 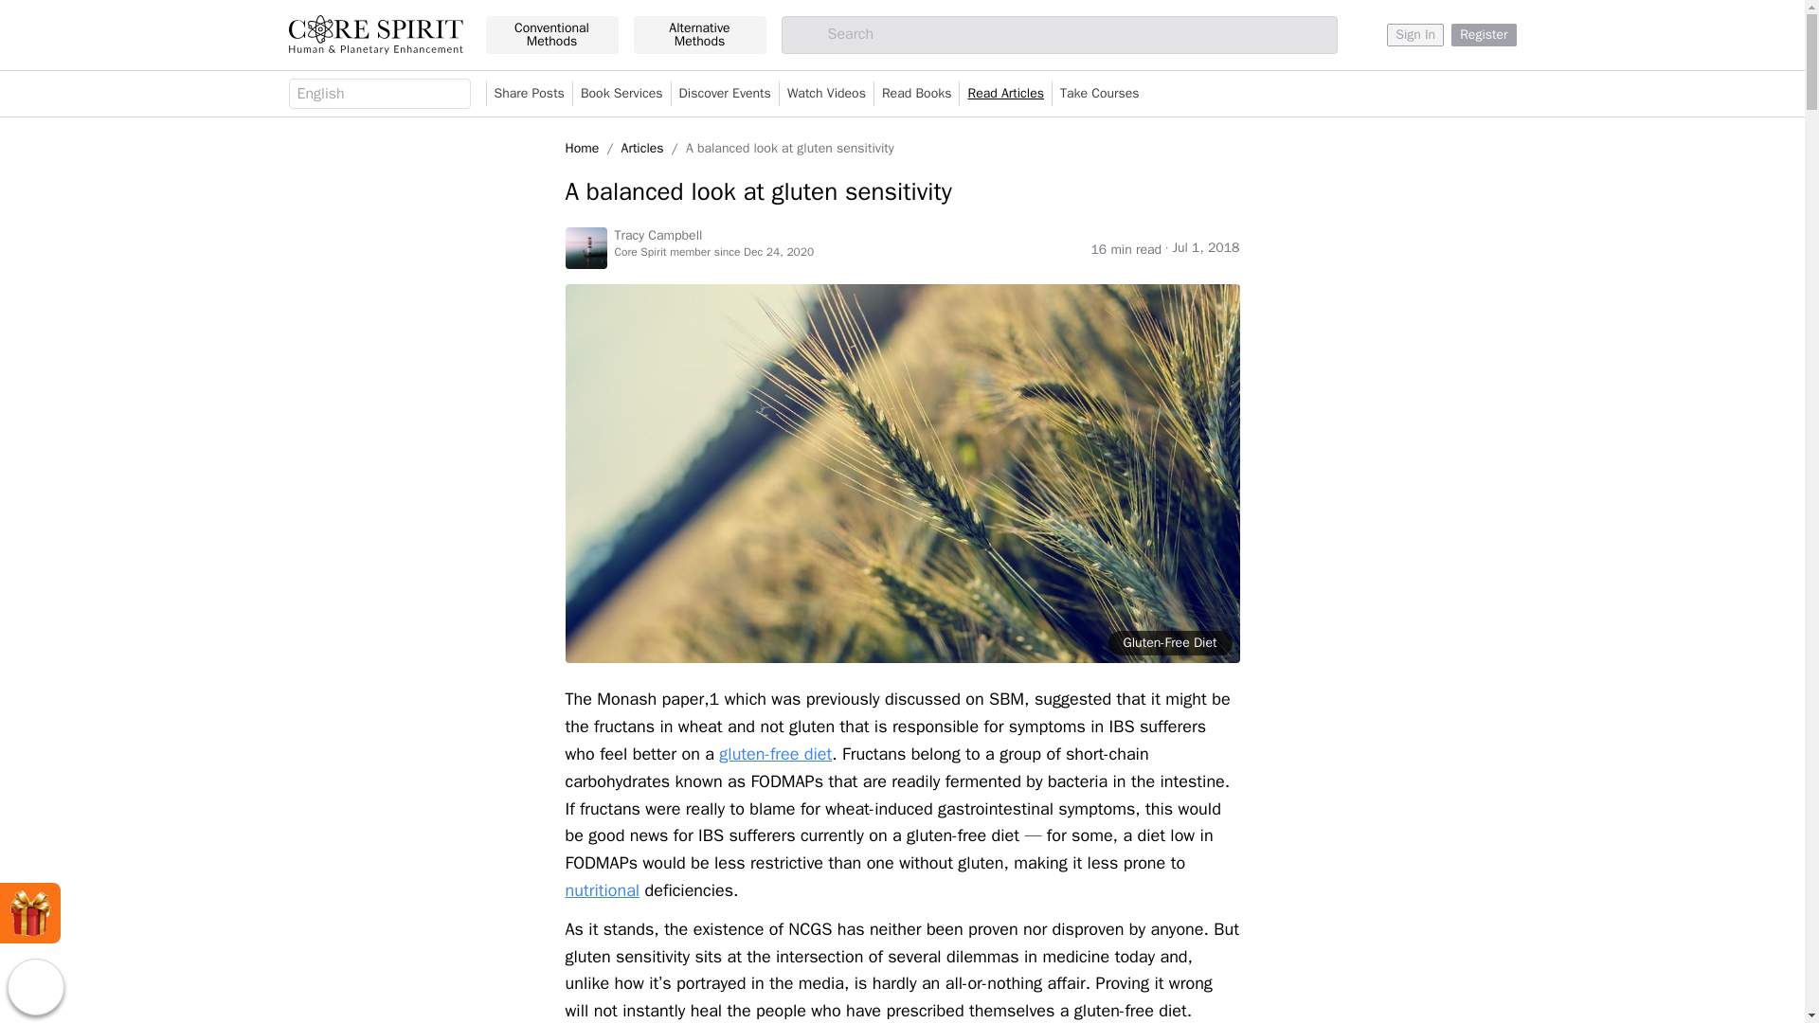 What do you see at coordinates (1484, 34) in the screenshot?
I see `Register` at bounding box center [1484, 34].